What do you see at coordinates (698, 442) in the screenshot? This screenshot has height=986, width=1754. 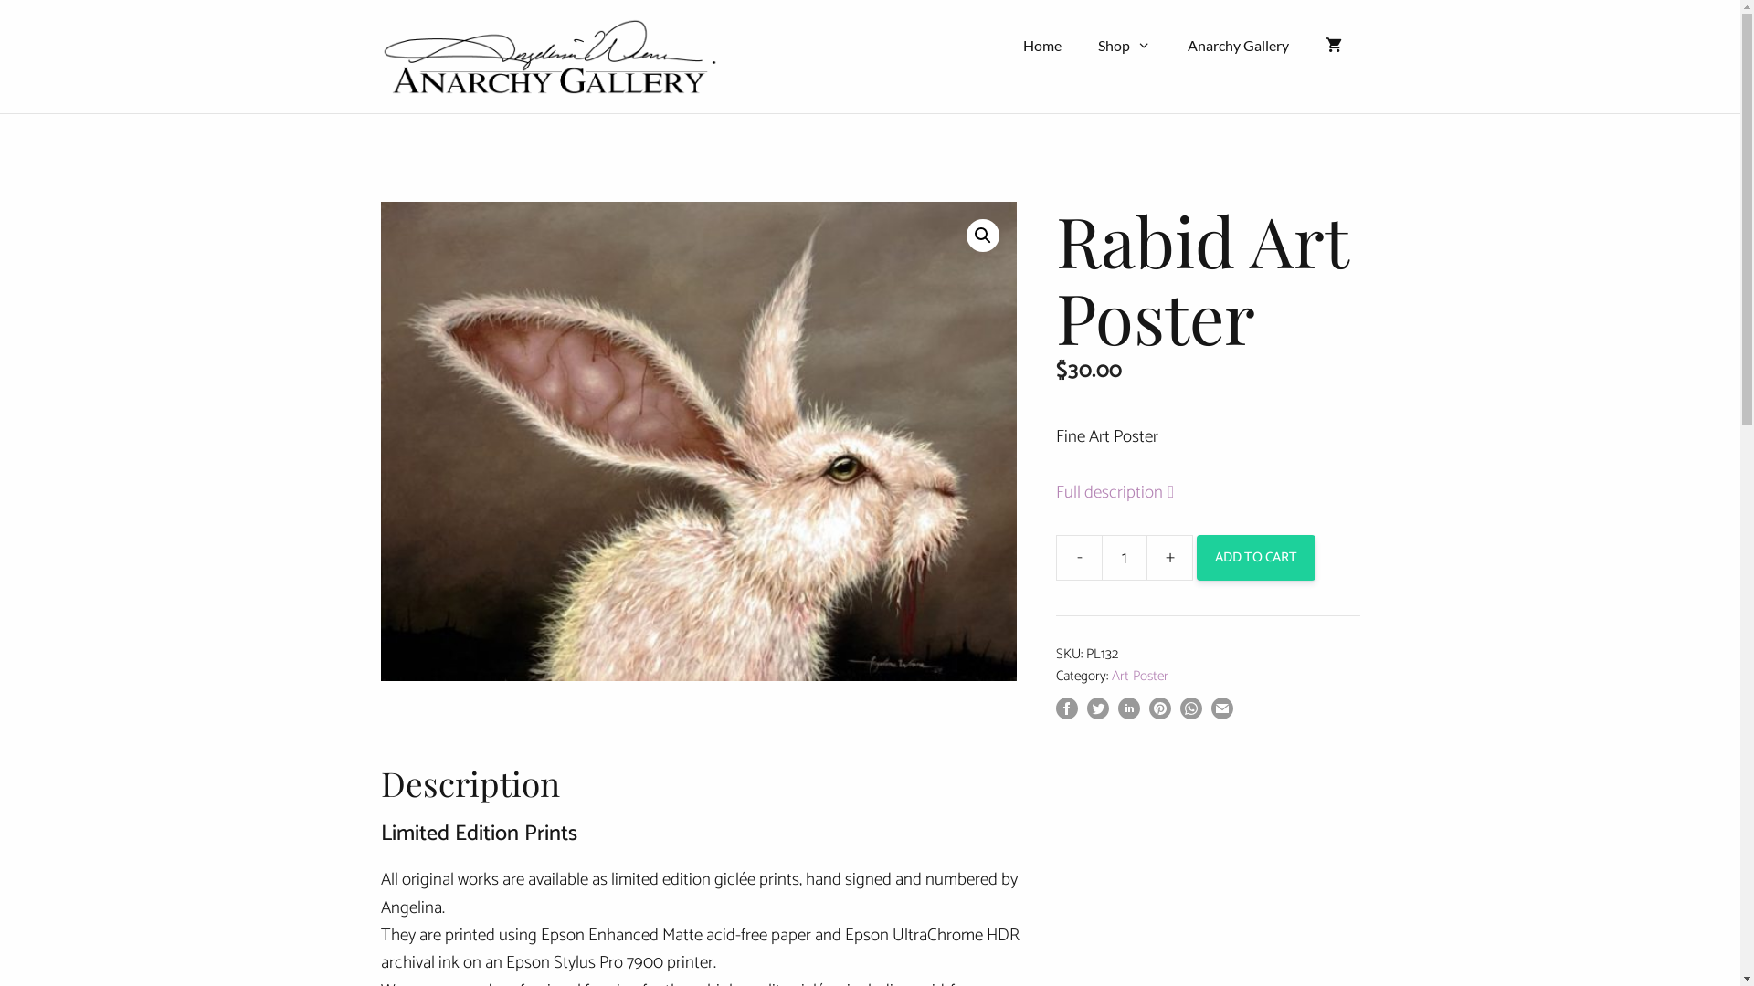 I see `Rabid-670W-4.jpg` at bounding box center [698, 442].